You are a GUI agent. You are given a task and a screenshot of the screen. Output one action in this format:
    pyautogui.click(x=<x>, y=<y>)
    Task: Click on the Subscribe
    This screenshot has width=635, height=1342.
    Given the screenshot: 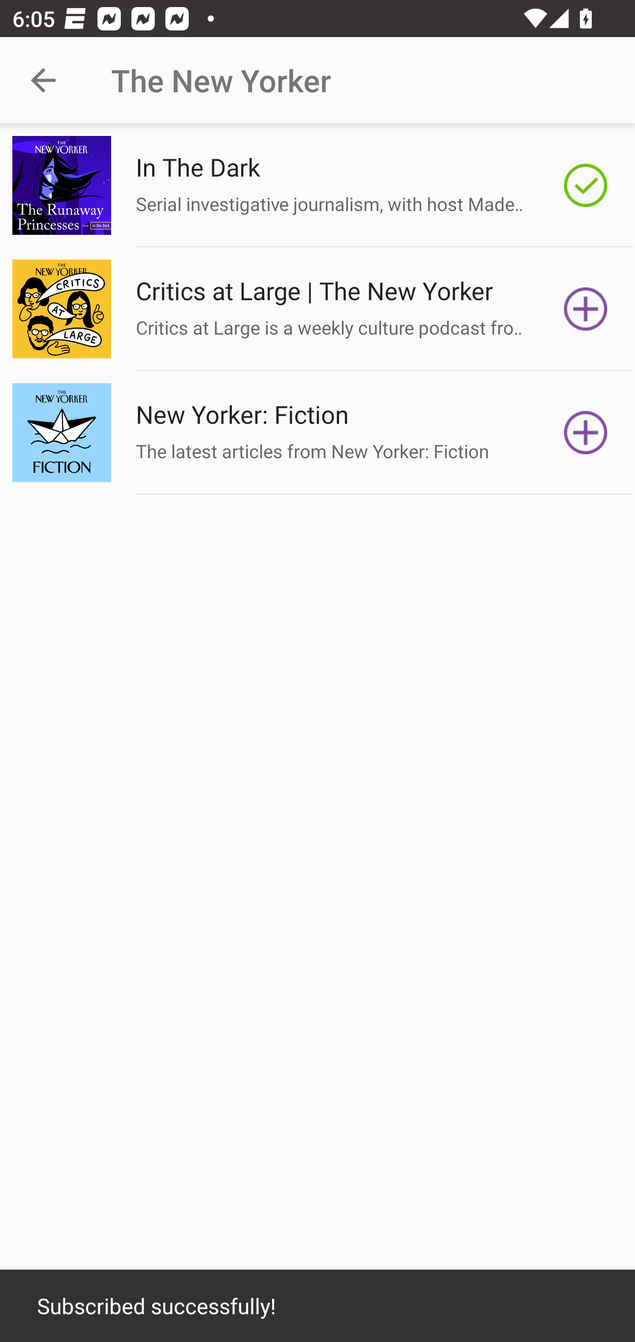 What is the action you would take?
    pyautogui.click(x=586, y=433)
    